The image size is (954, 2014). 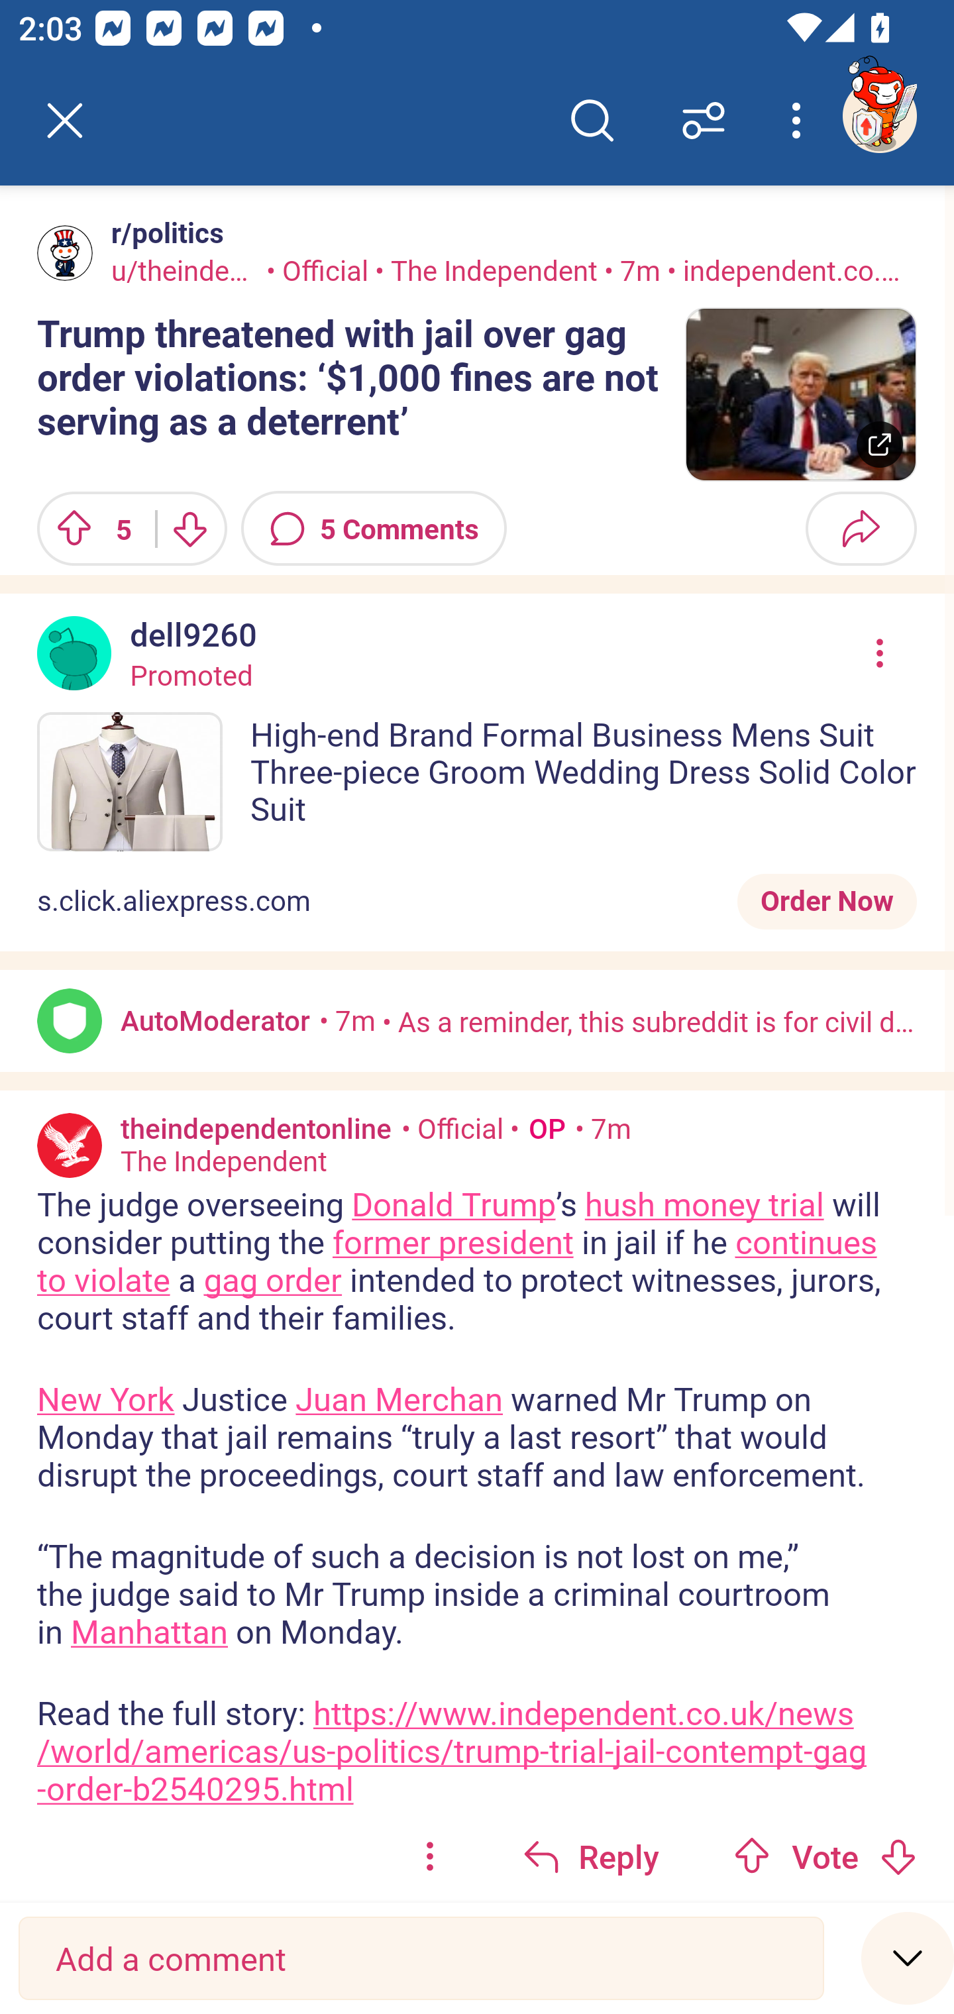 I want to click on TestAppium002 account, so click(x=879, y=115).